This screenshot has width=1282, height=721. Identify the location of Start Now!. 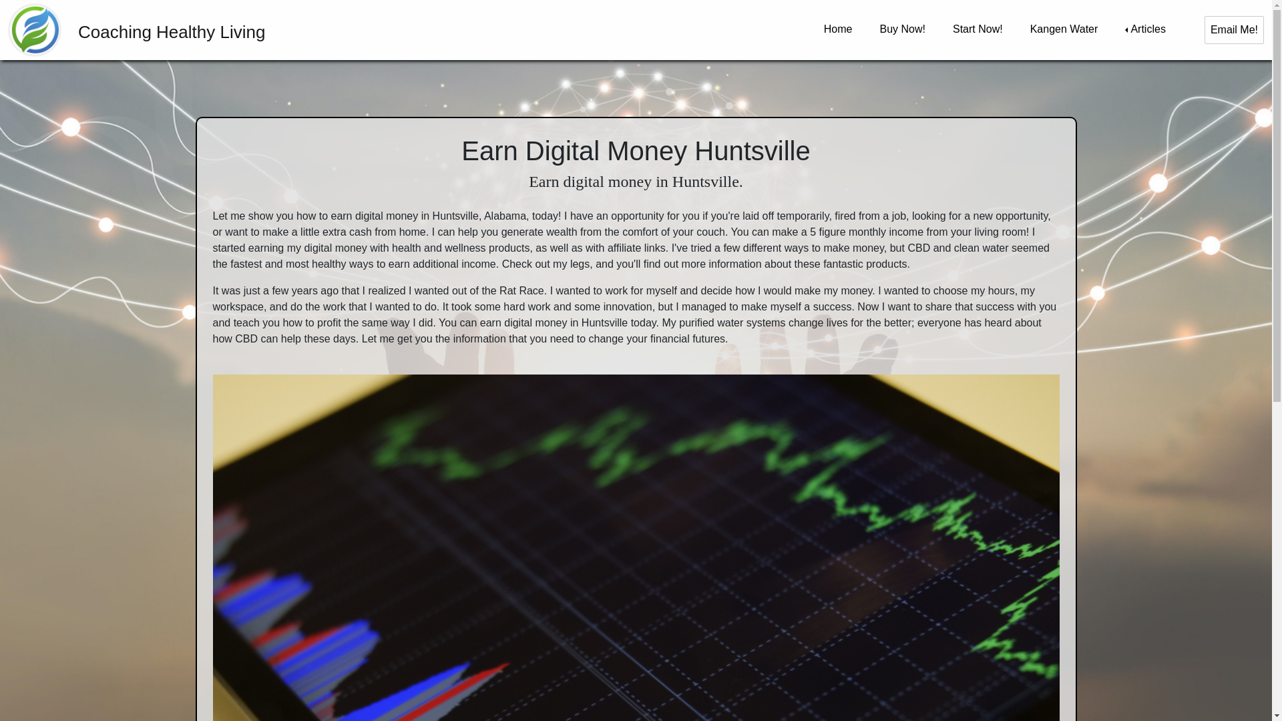
(978, 29).